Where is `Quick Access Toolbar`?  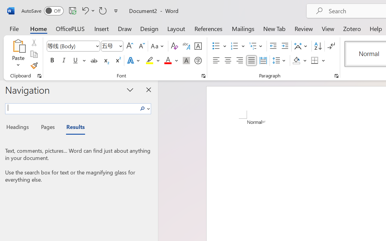
Quick Access Toolbar is located at coordinates (71, 11).